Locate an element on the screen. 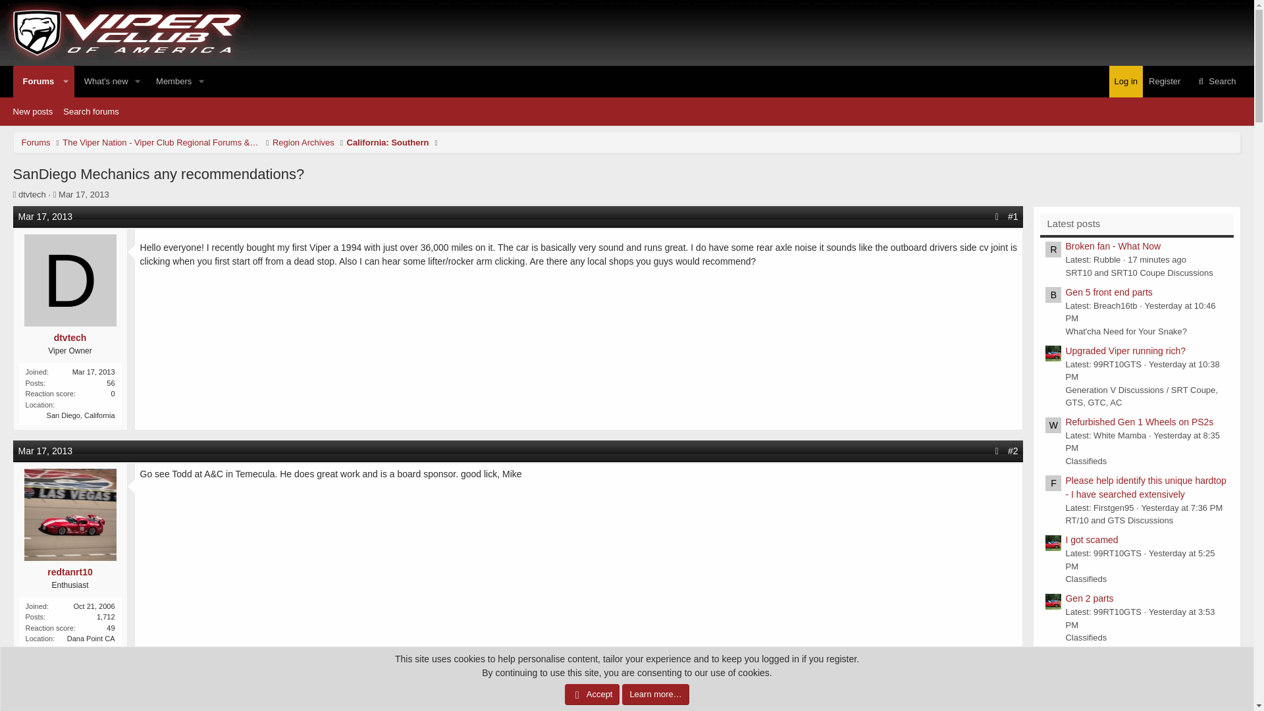 This screenshot has width=1264, height=711. Search is located at coordinates (83, 195).